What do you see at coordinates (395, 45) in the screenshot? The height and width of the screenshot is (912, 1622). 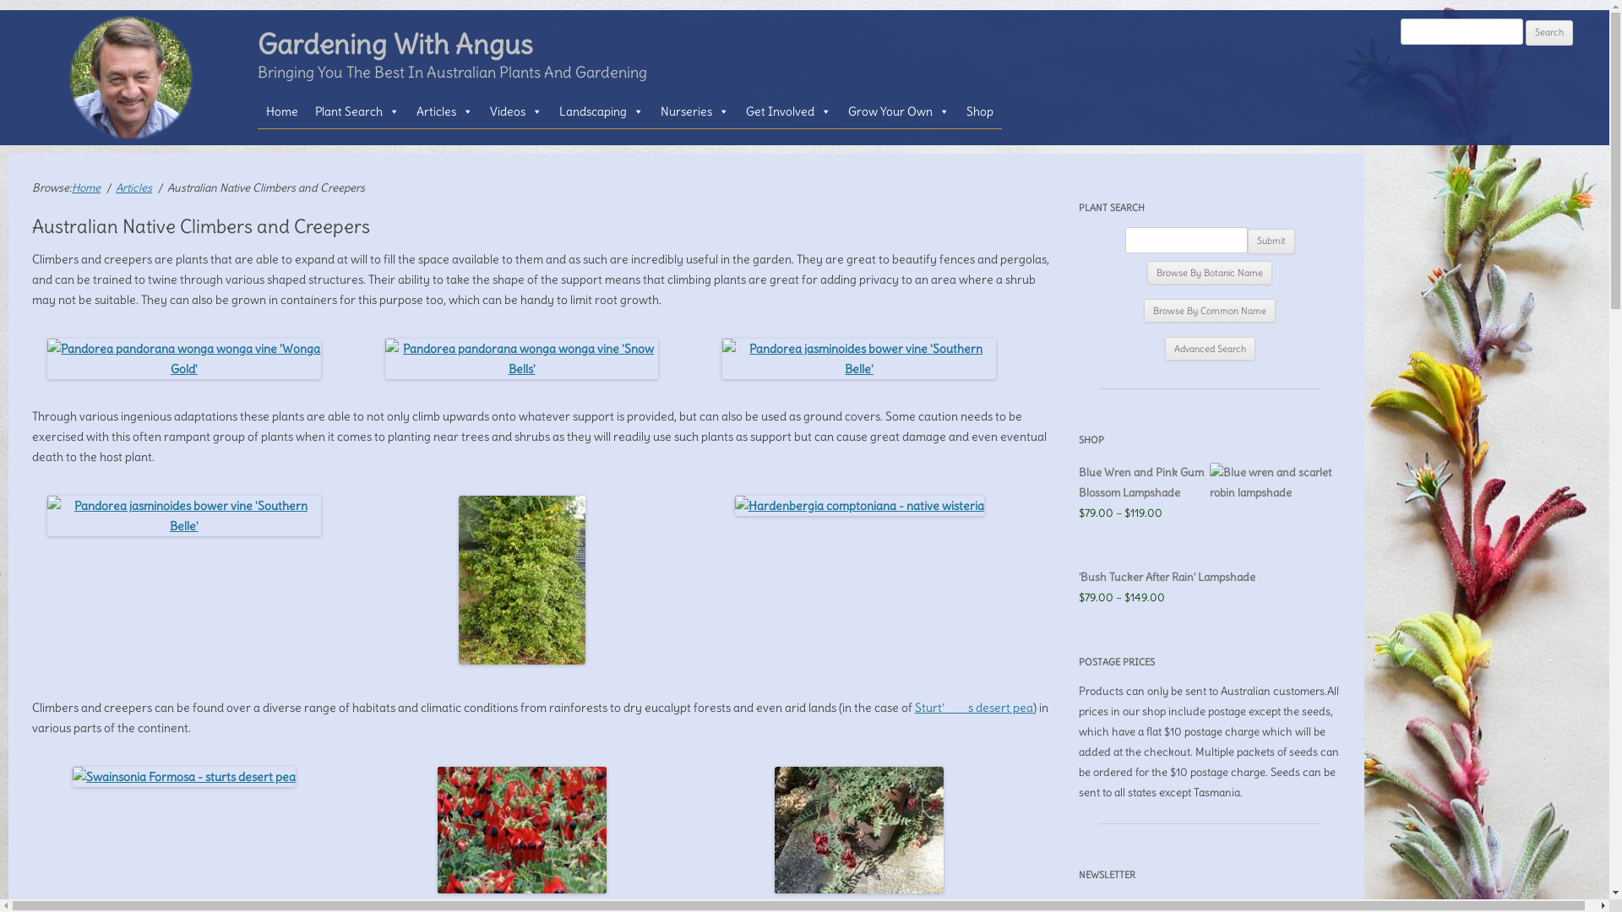 I see `Gardening With Angus` at bounding box center [395, 45].